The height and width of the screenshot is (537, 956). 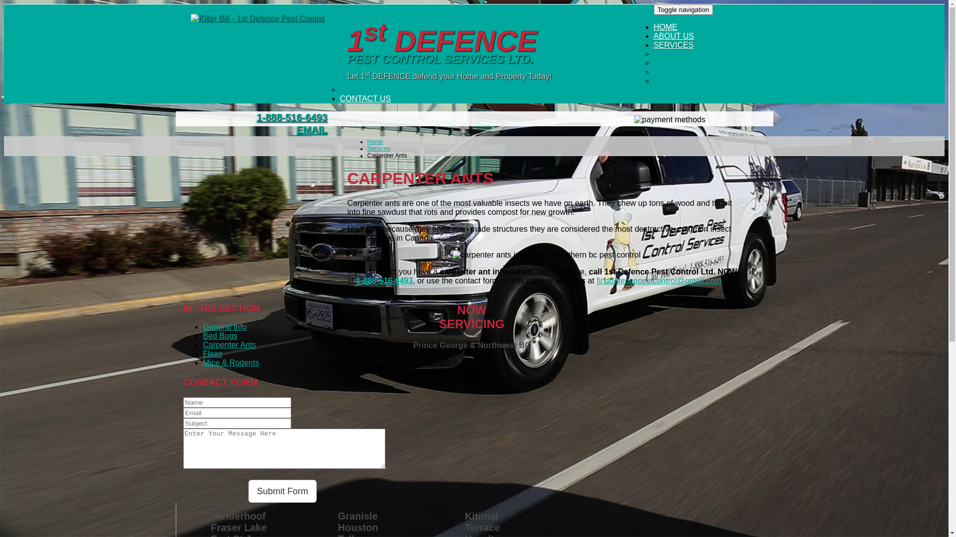 What do you see at coordinates (231, 363) in the screenshot?
I see `Mice & Rodents` at bounding box center [231, 363].